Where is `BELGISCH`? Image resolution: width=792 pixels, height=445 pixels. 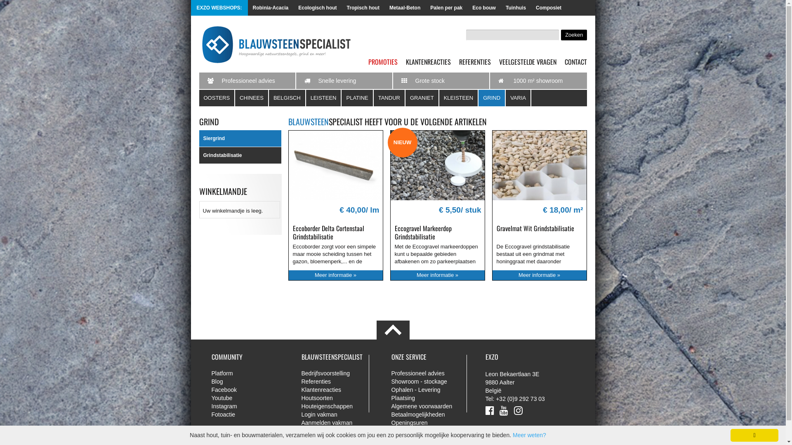 BELGISCH is located at coordinates (288, 98).